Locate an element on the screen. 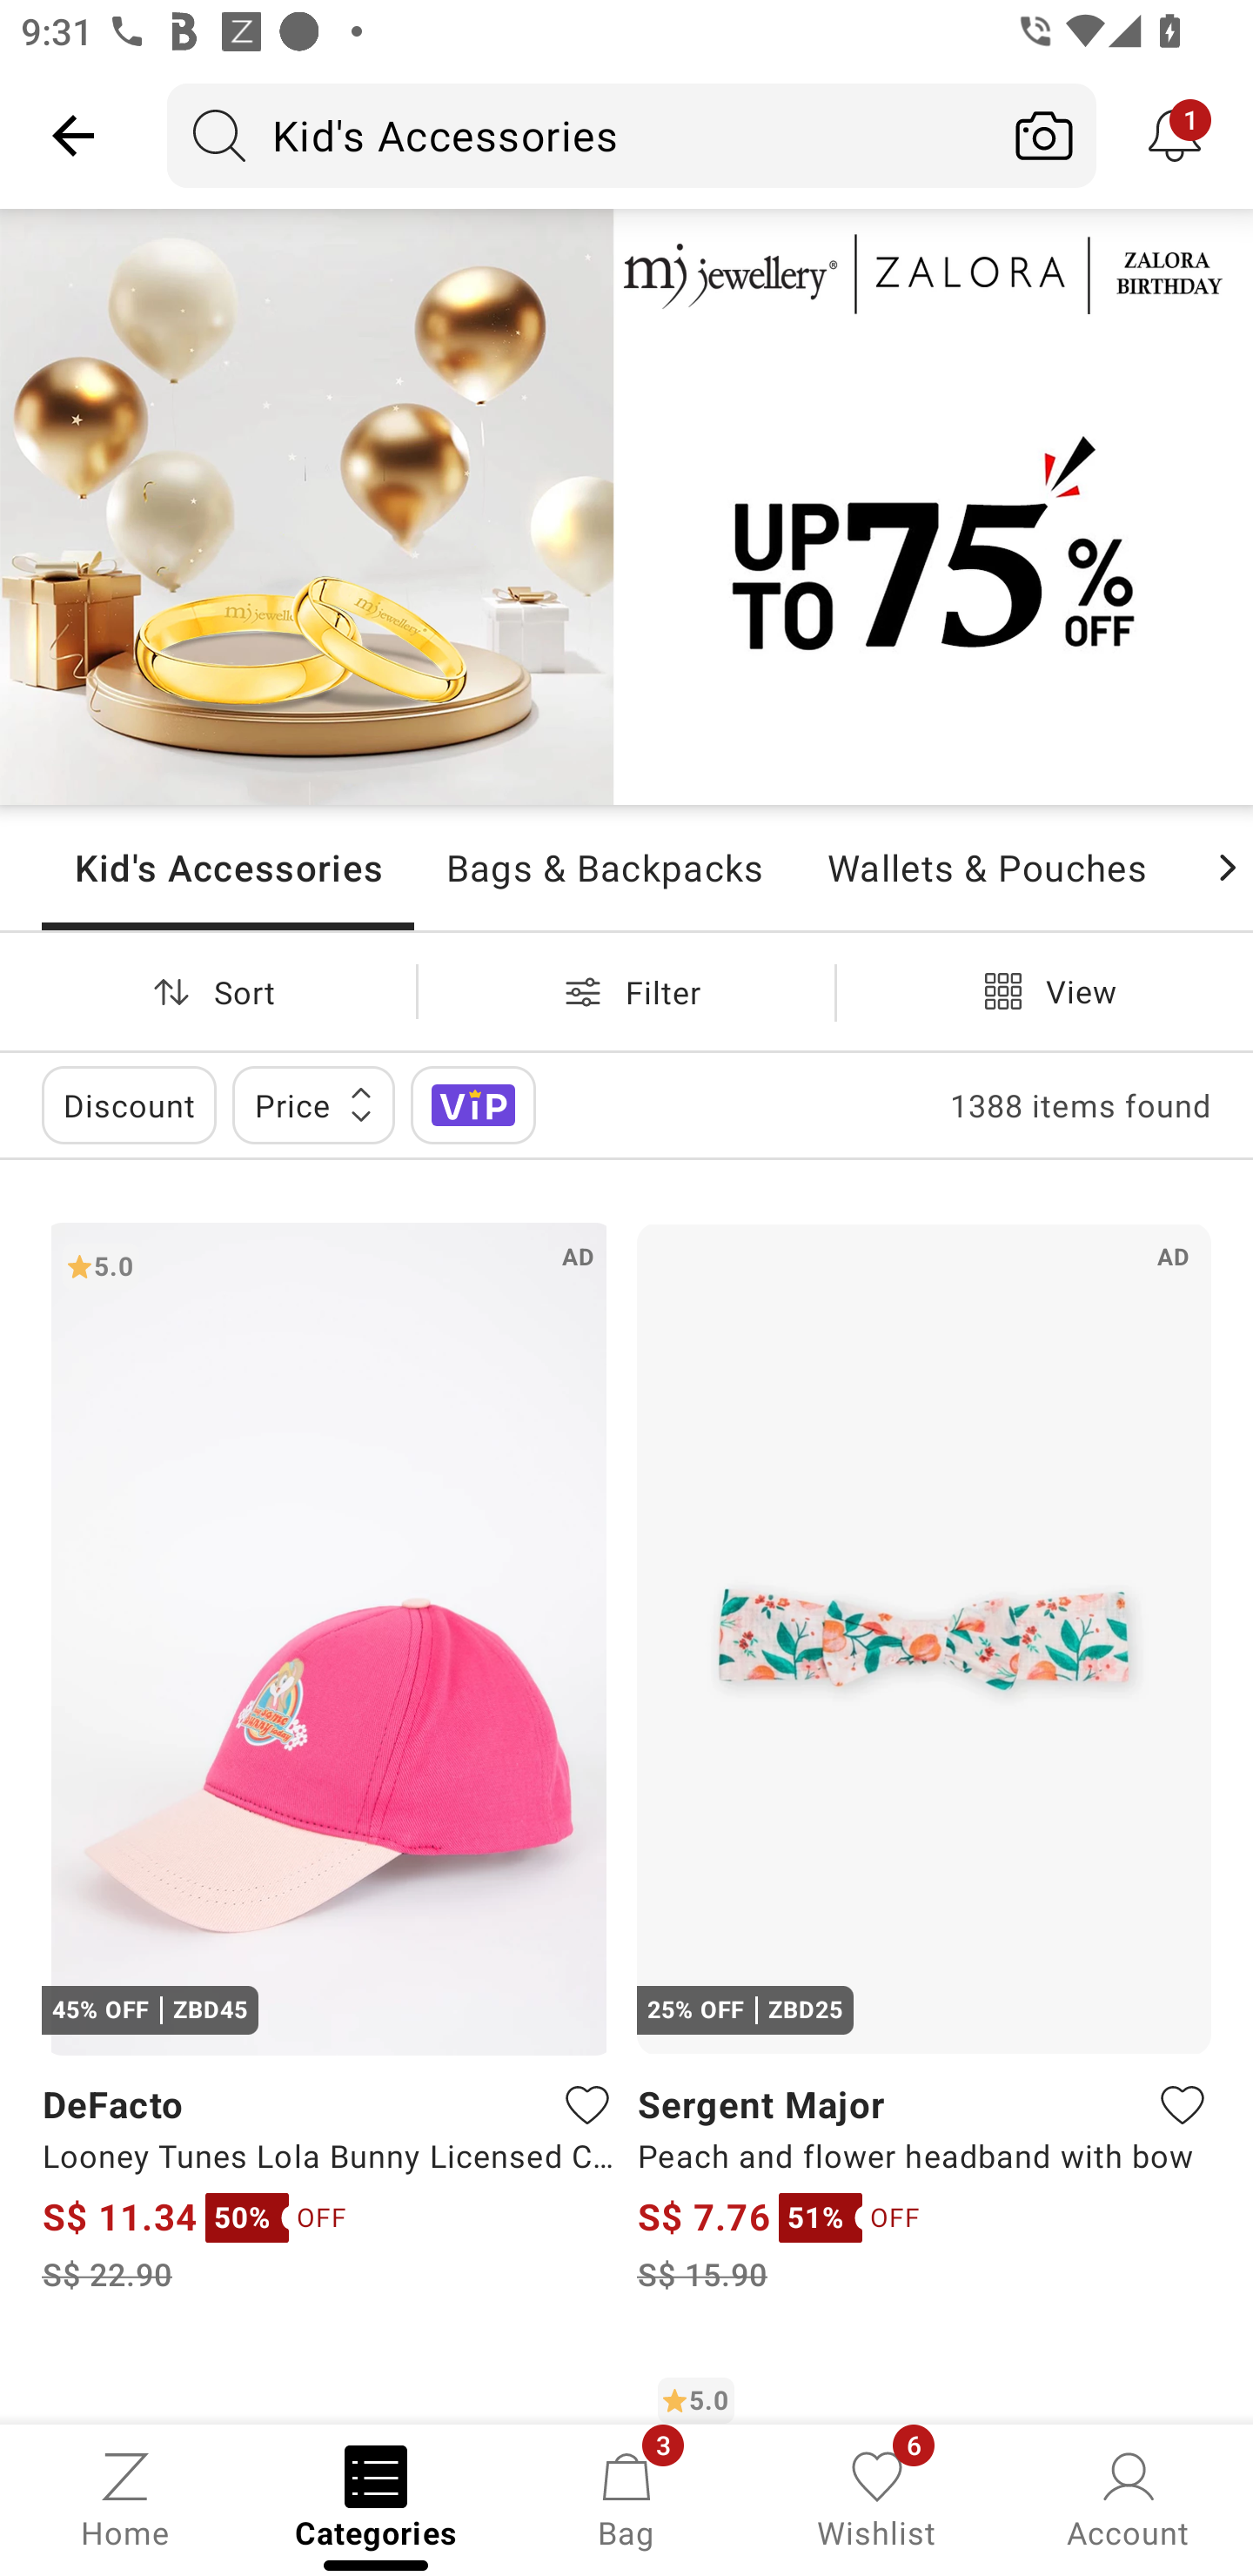 This screenshot has width=1253, height=2576. Filter is located at coordinates (626, 991).